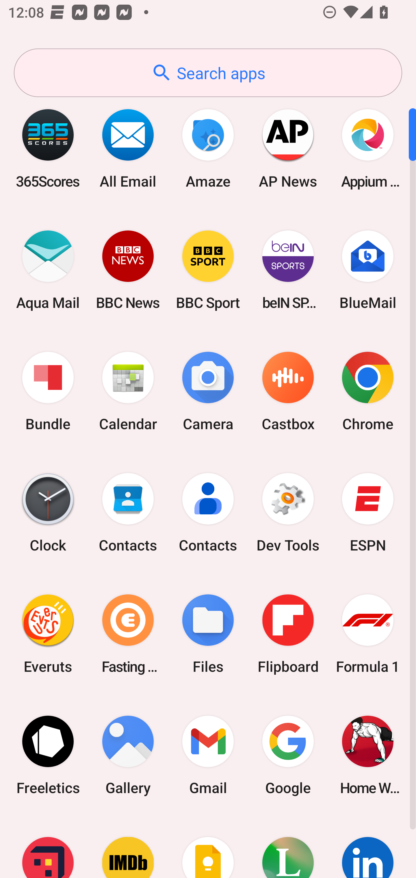 The width and height of the screenshot is (416, 878). Describe the element at coordinates (48, 270) in the screenshot. I see `Aqua Mail` at that location.